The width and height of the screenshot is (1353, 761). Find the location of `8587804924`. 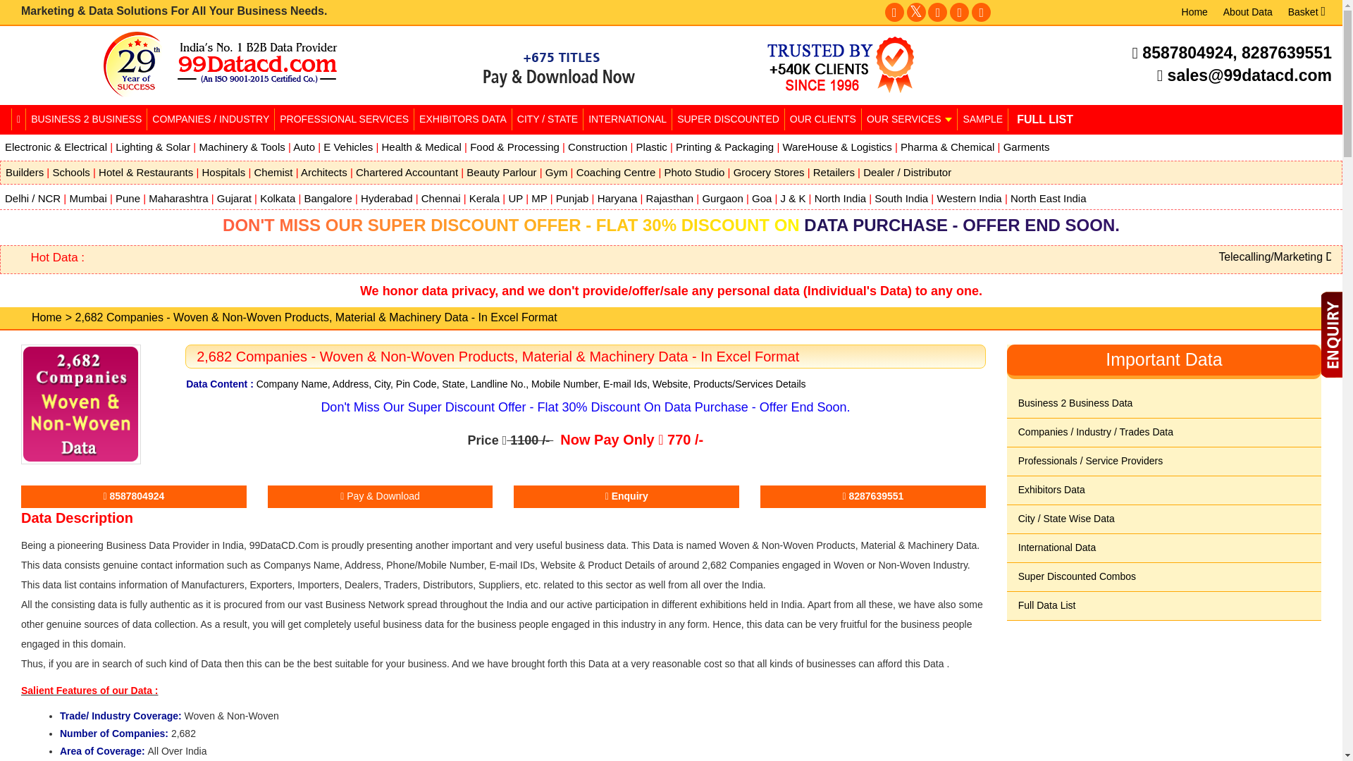

8587804924 is located at coordinates (1187, 52).